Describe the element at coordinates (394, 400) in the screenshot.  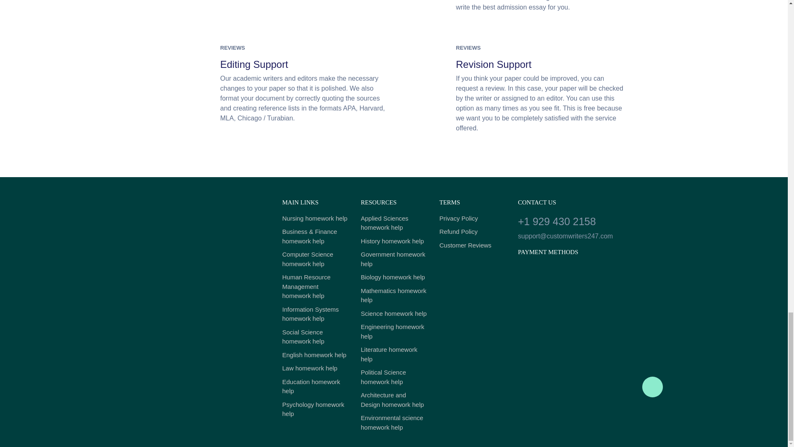
I see `Architecture and Design homework help` at that location.